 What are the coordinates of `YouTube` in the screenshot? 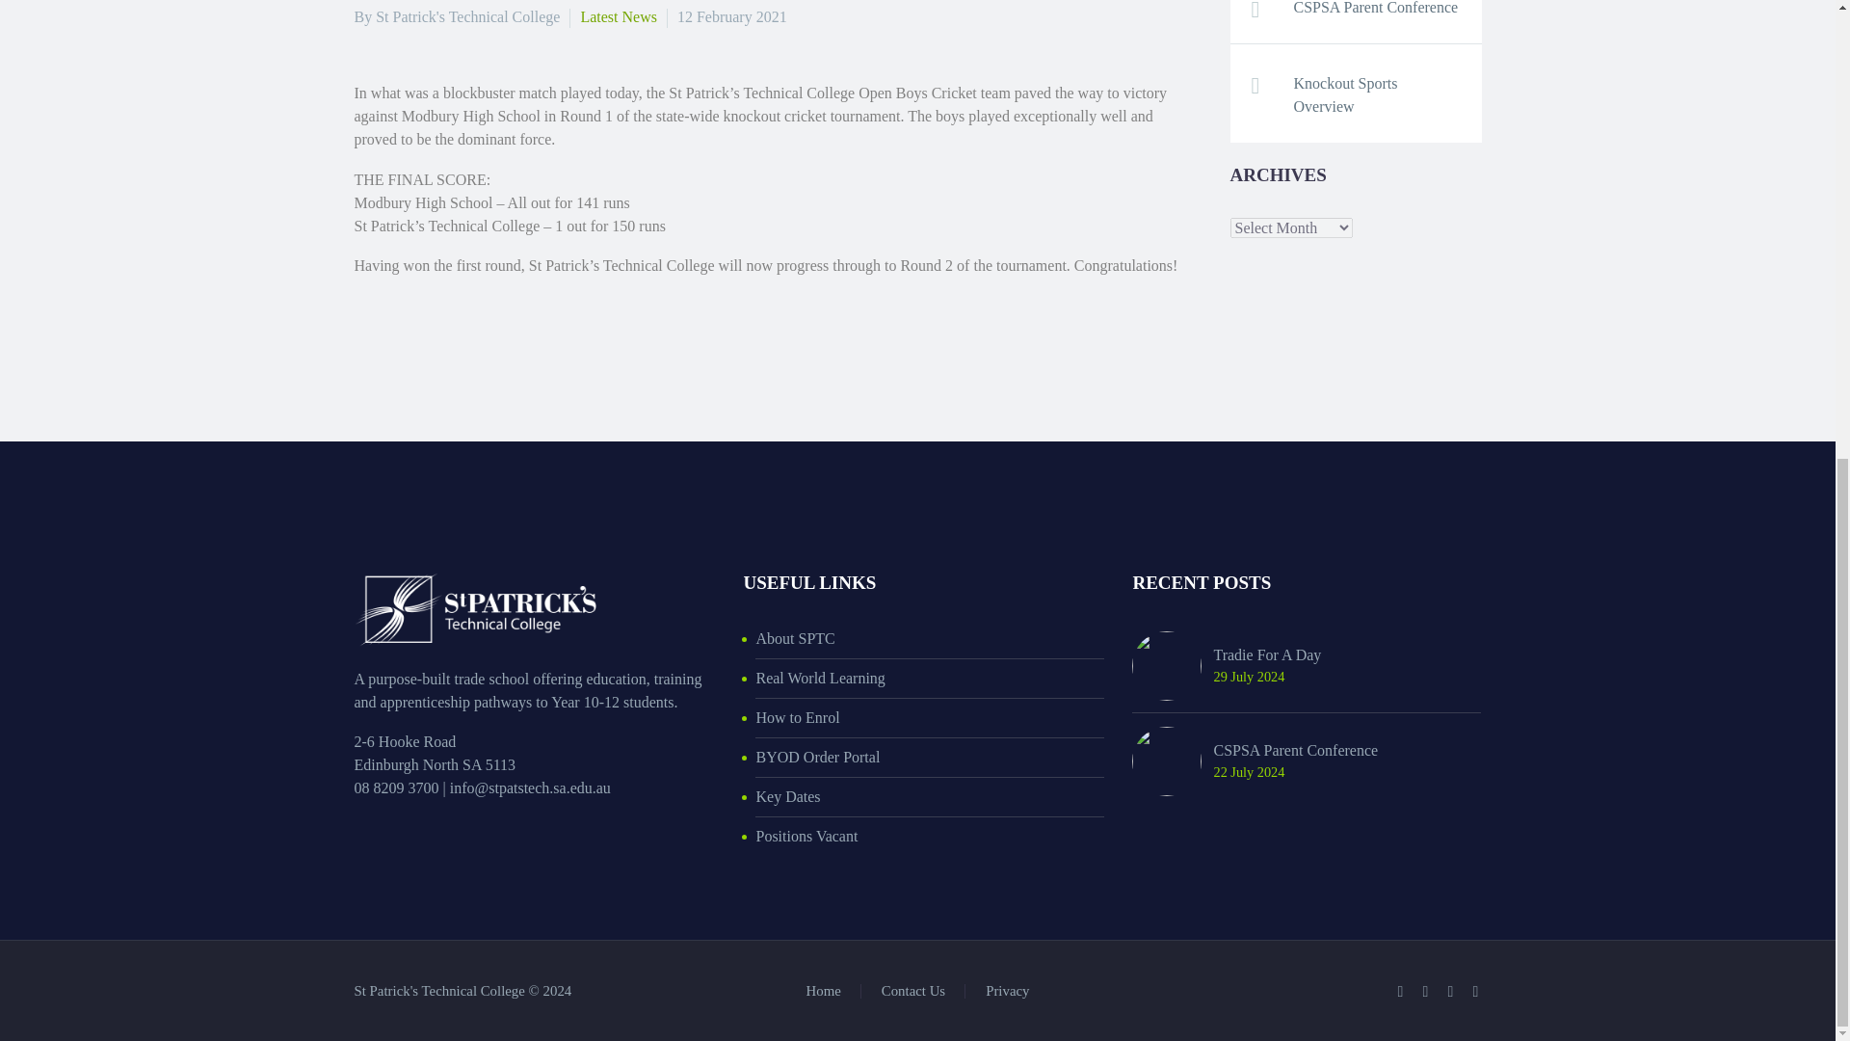 It's located at (1476, 991).